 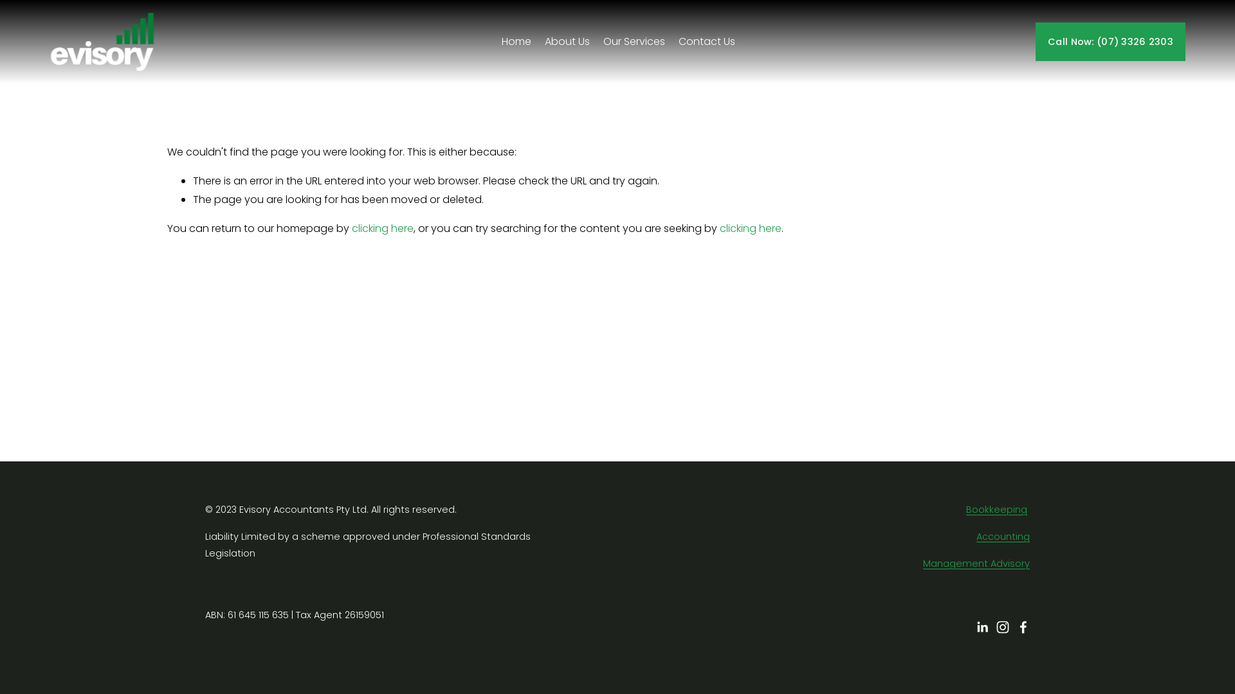 What do you see at coordinates (517, 42) in the screenshot?
I see `Home` at bounding box center [517, 42].